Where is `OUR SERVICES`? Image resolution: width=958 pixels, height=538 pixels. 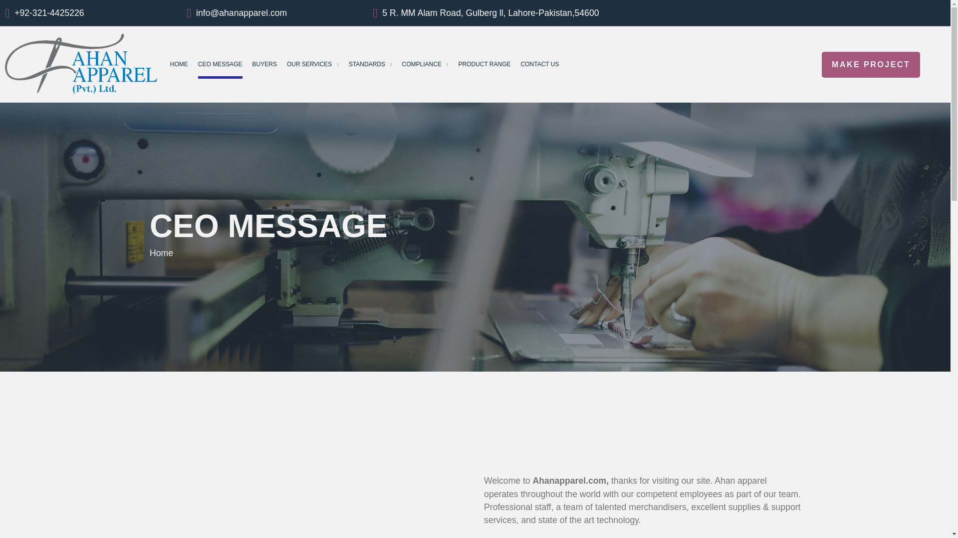
OUR SERVICES is located at coordinates (309, 64).